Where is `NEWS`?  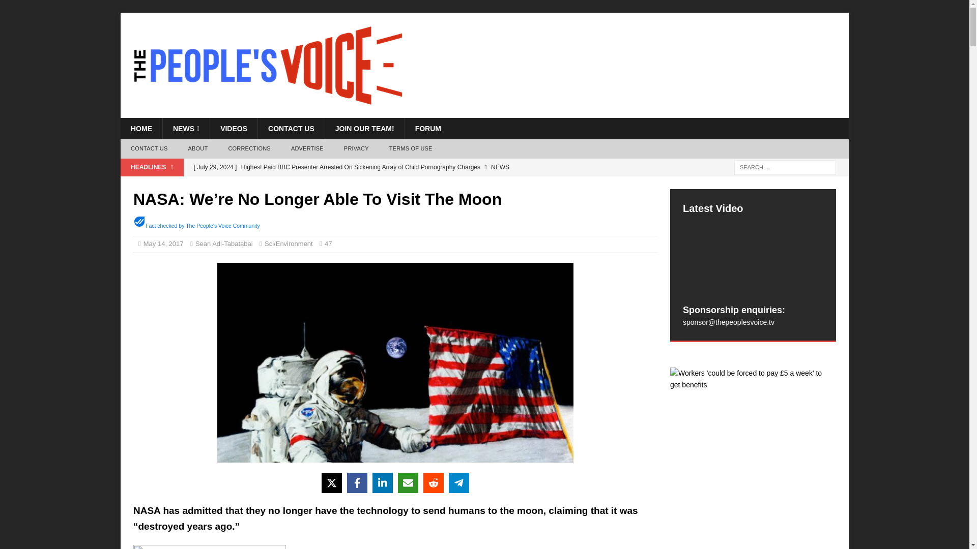 NEWS is located at coordinates (186, 129).